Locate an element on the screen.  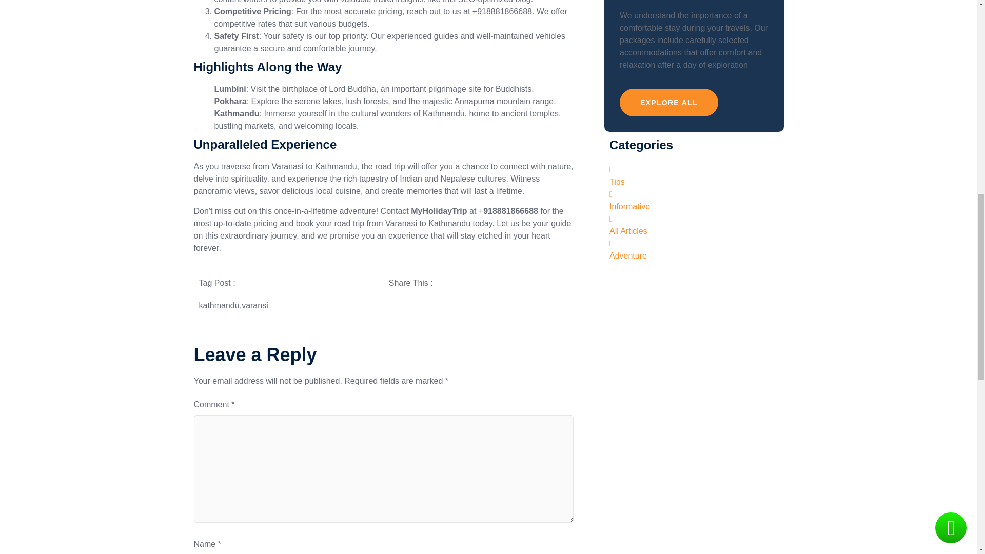
Informative is located at coordinates (694, 201).